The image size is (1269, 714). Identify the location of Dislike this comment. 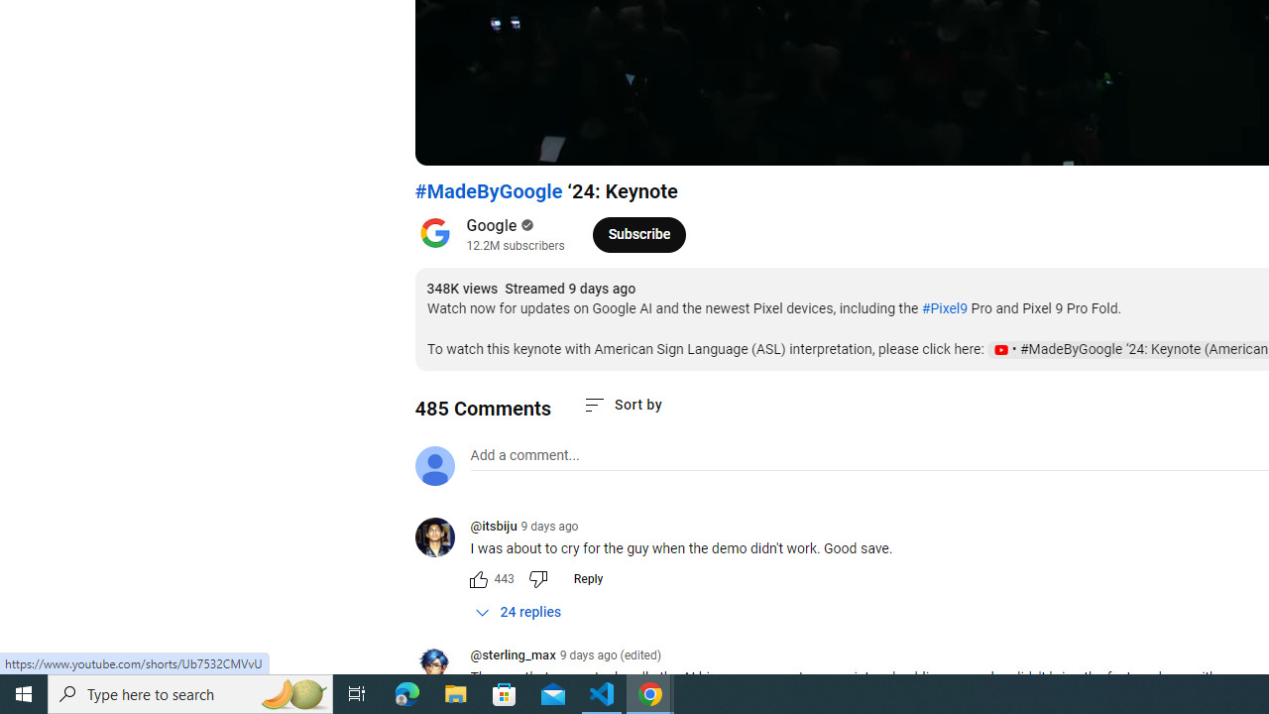
(537, 579).